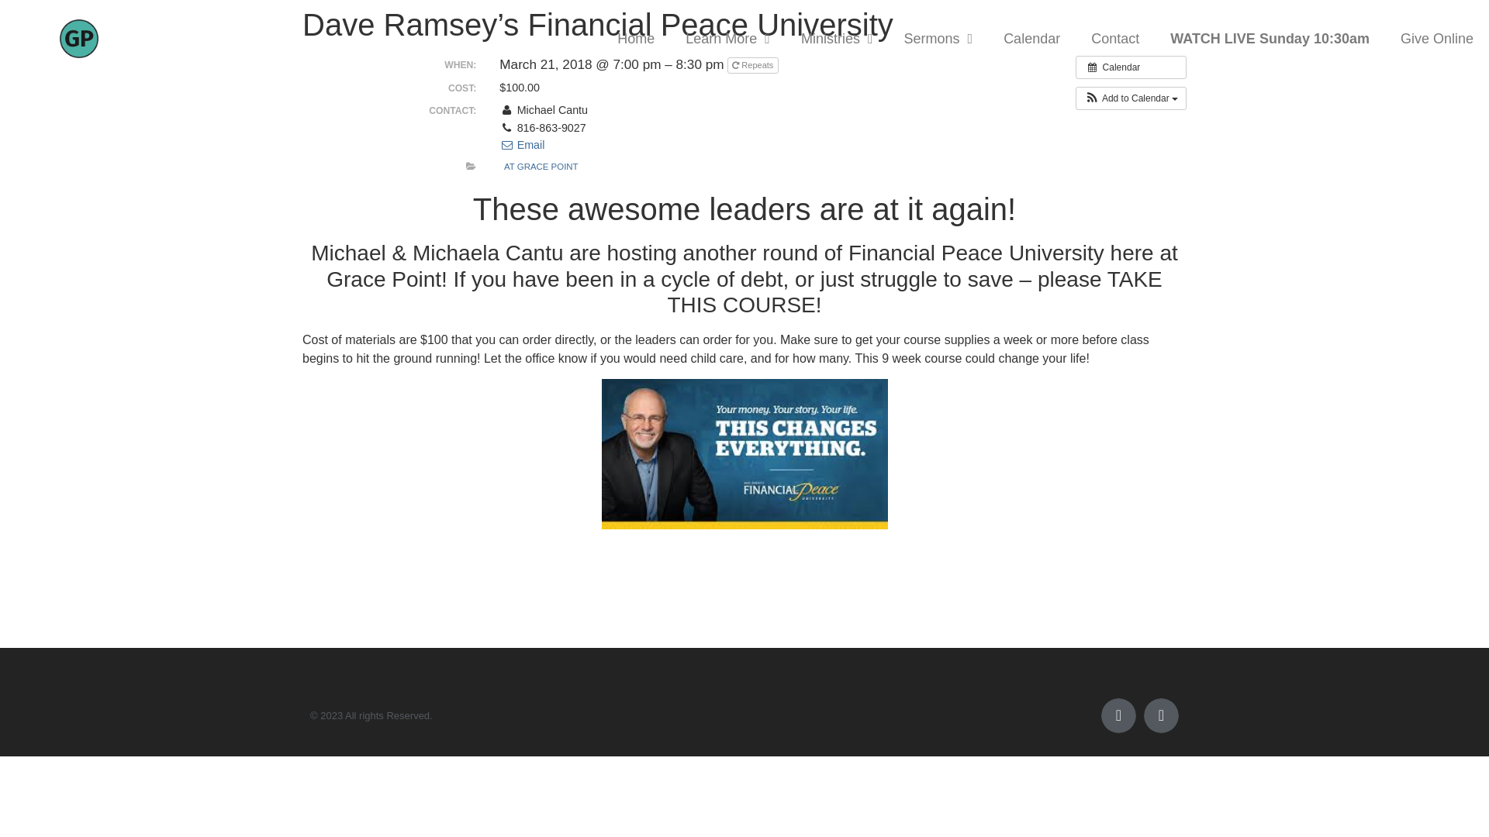 Image resolution: width=1489 pixels, height=837 pixels. I want to click on Home, so click(636, 39).